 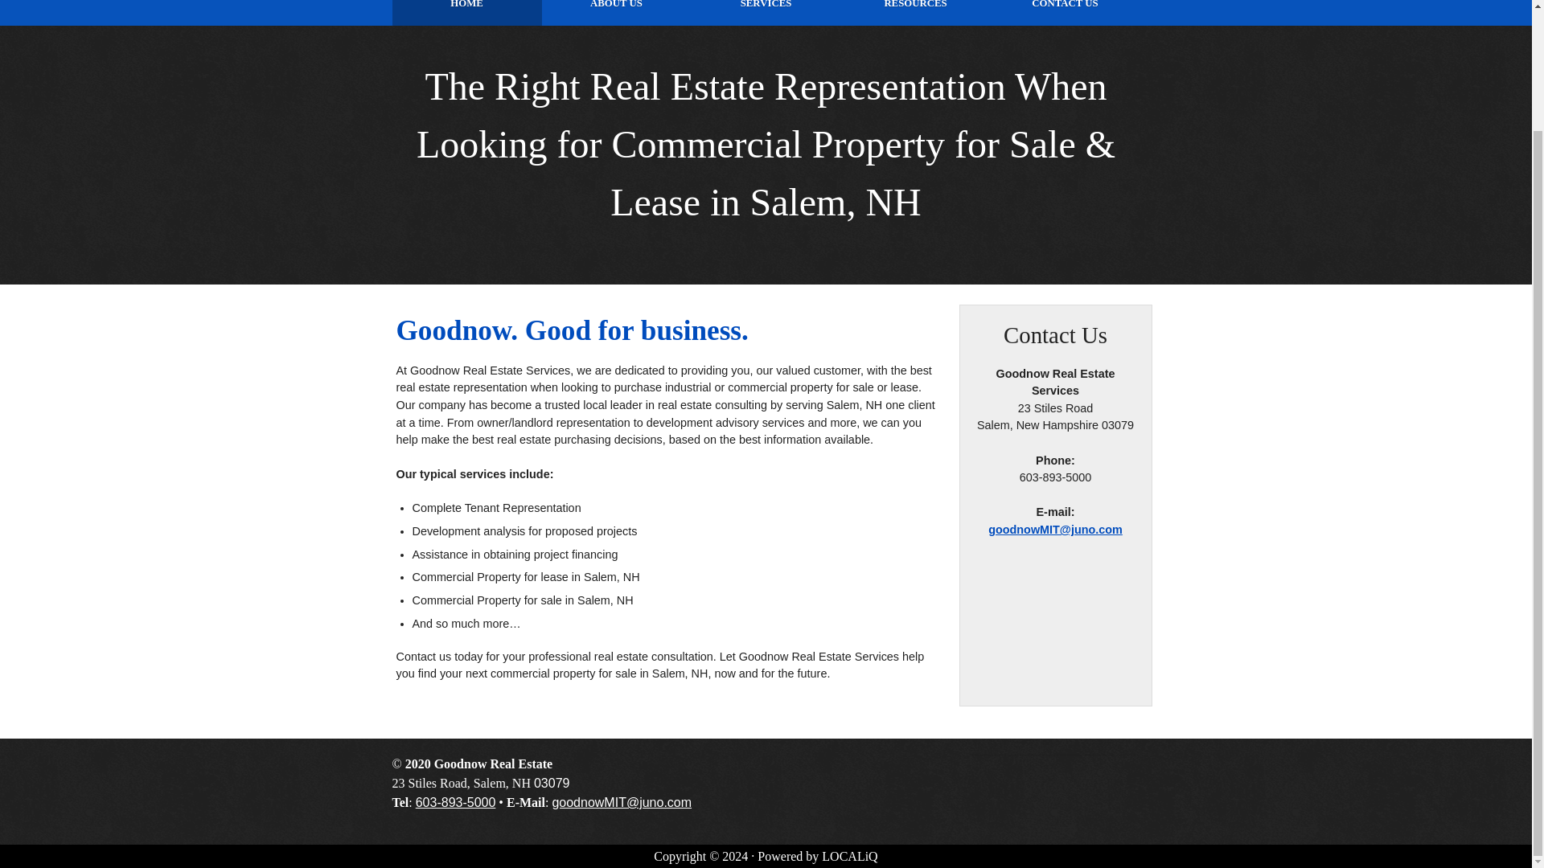 I want to click on LOCALiQ, so click(x=849, y=856).